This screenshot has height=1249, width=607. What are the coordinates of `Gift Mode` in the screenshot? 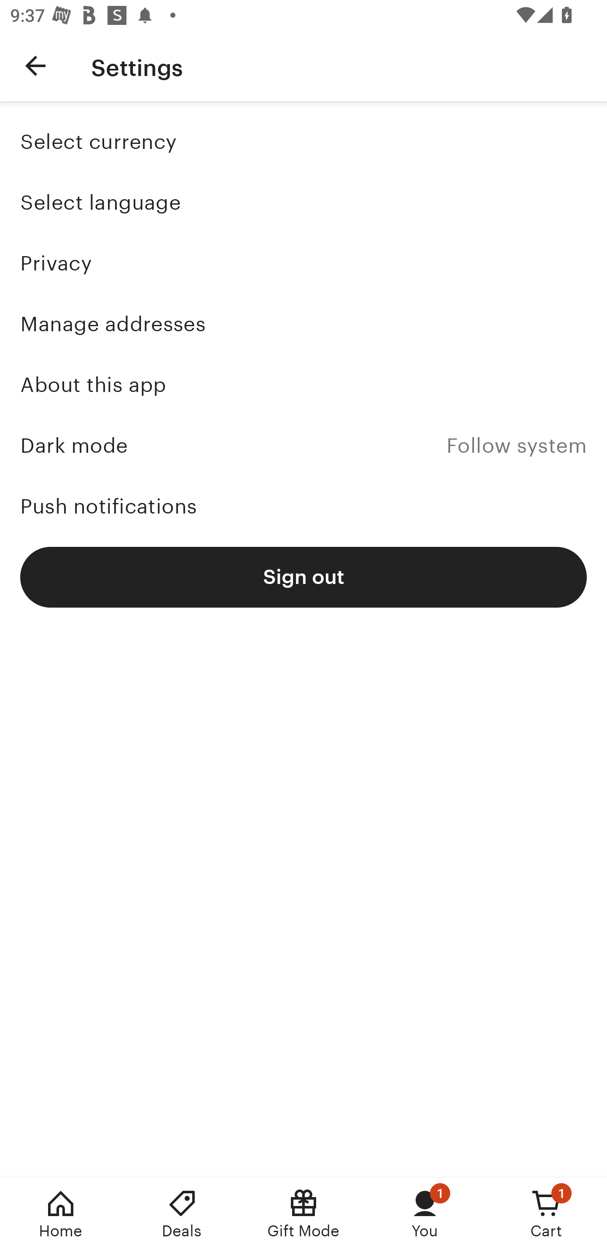 It's located at (303, 1214).